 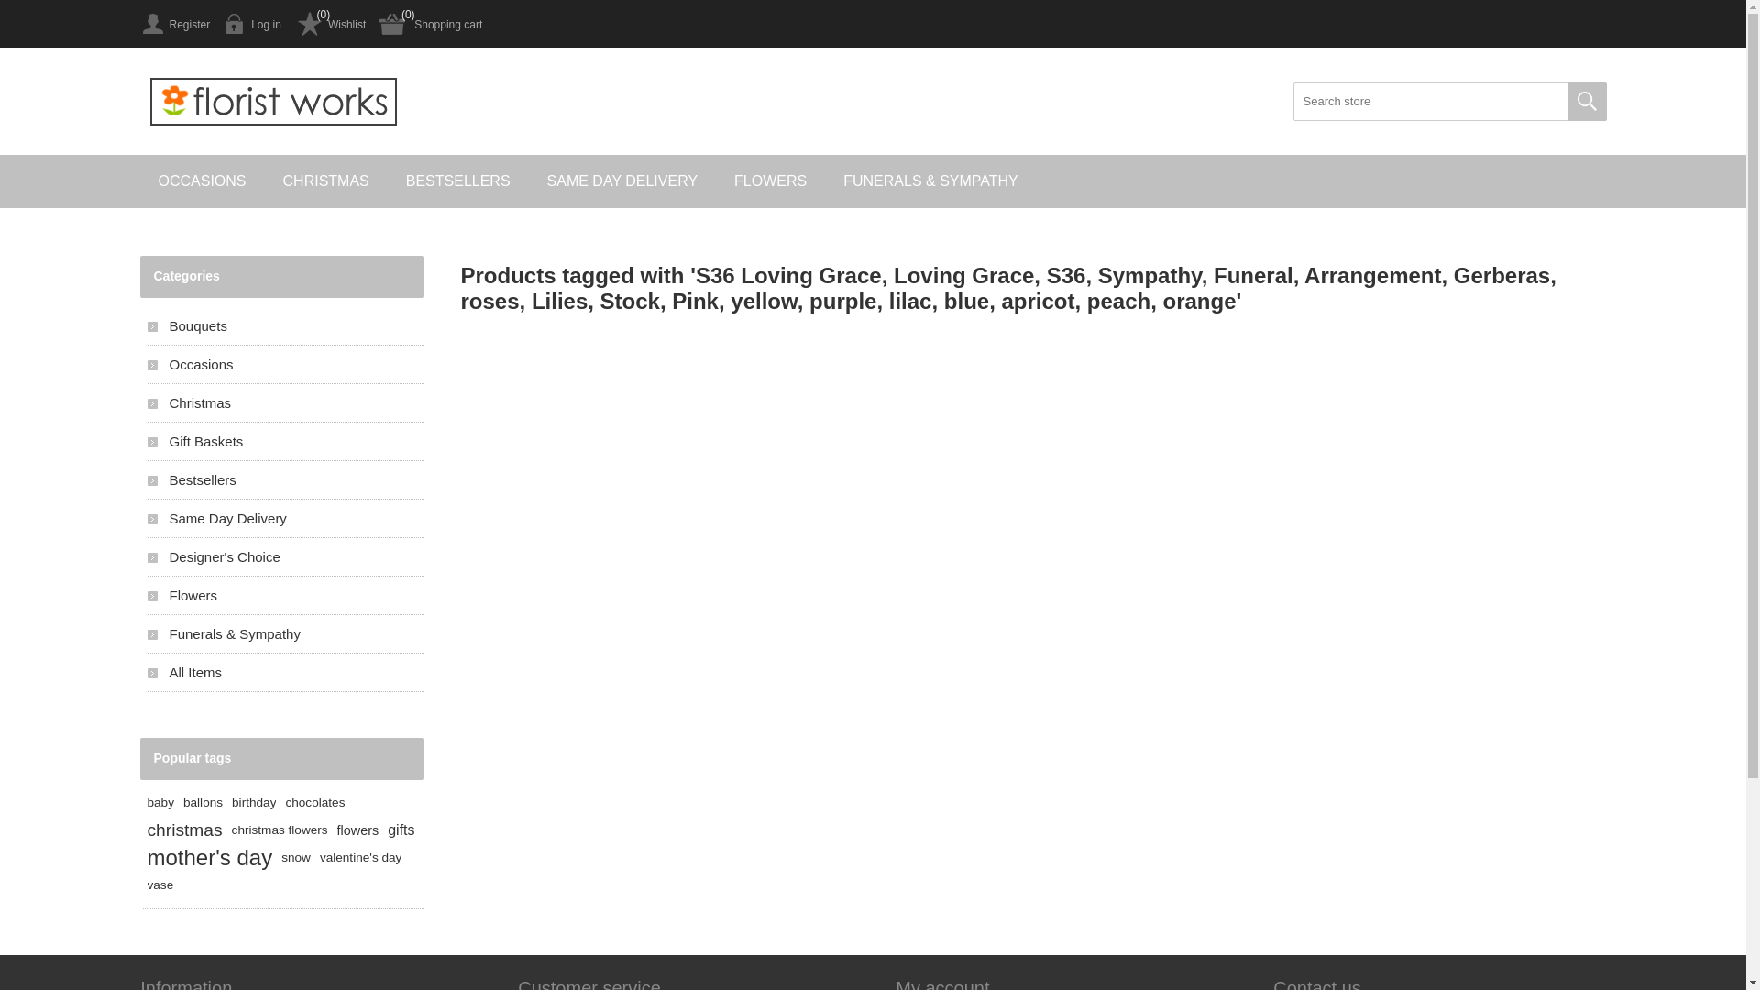 What do you see at coordinates (285, 634) in the screenshot?
I see `Funerals & Sympathy` at bounding box center [285, 634].